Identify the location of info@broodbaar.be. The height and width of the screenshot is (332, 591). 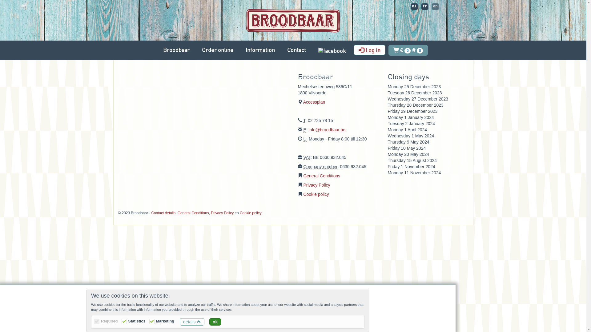
(327, 130).